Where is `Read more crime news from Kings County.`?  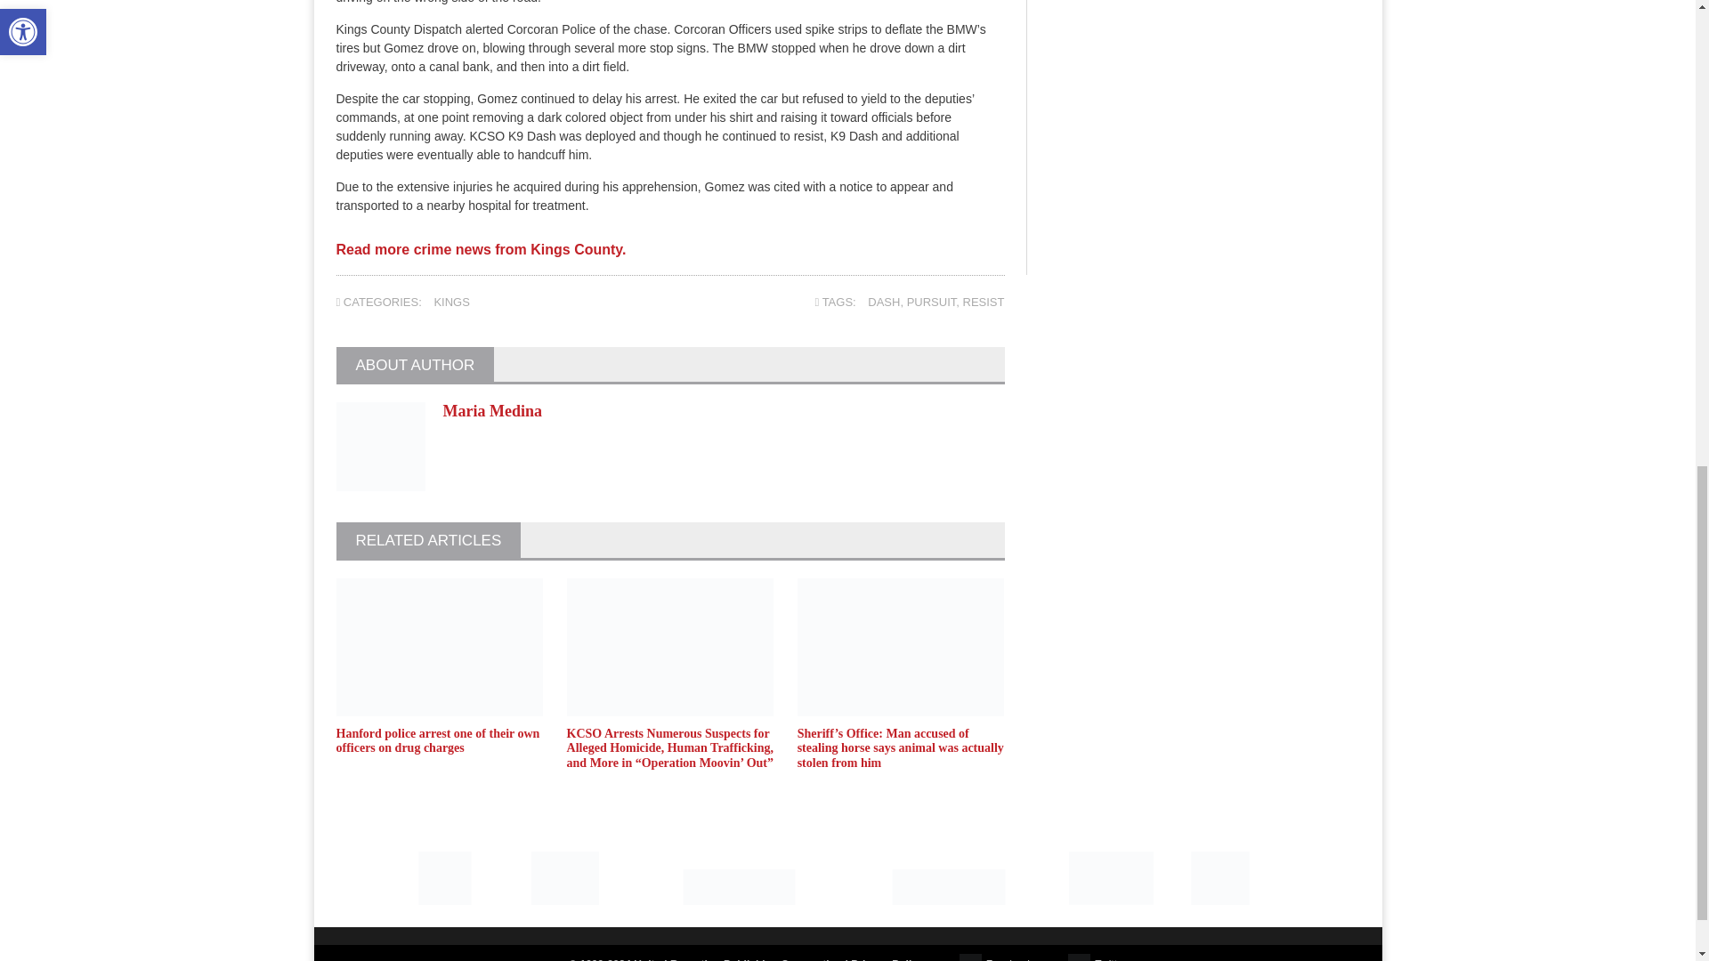 Read more crime news from Kings County. is located at coordinates (482, 256).